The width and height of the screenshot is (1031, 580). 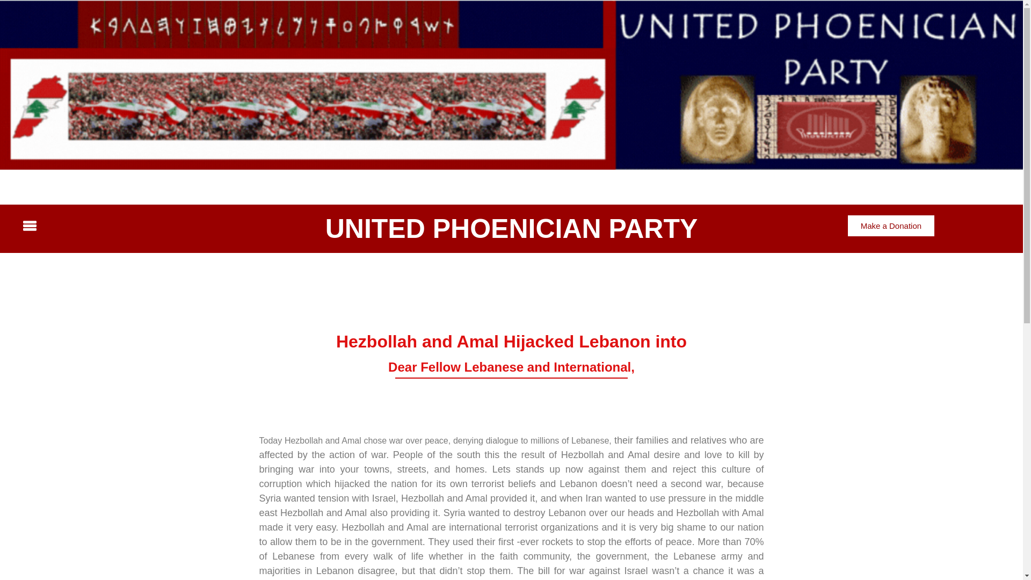 What do you see at coordinates (890, 226) in the screenshot?
I see `Make a Donation` at bounding box center [890, 226].